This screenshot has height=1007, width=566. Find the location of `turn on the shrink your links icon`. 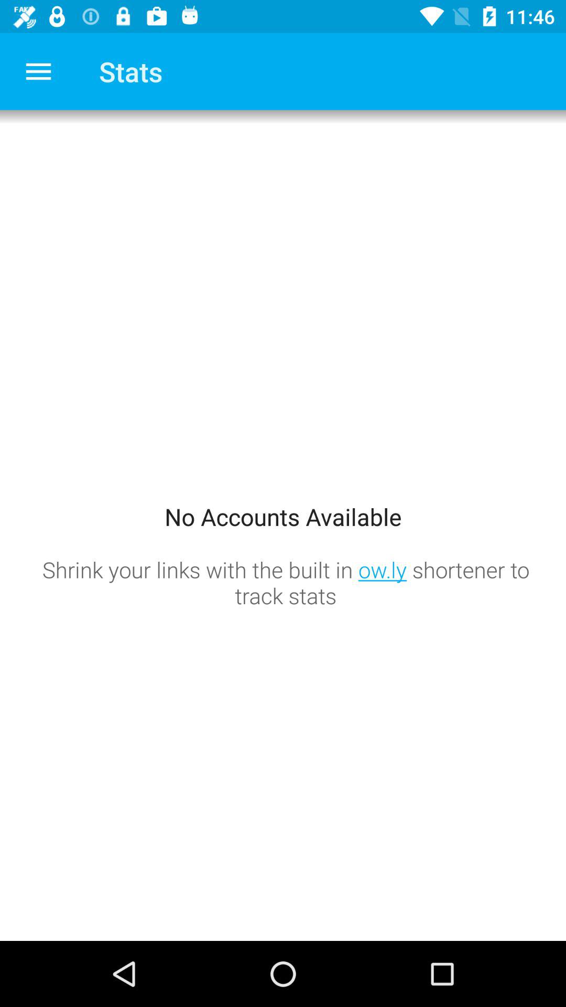

turn on the shrink your links icon is located at coordinates (286, 582).